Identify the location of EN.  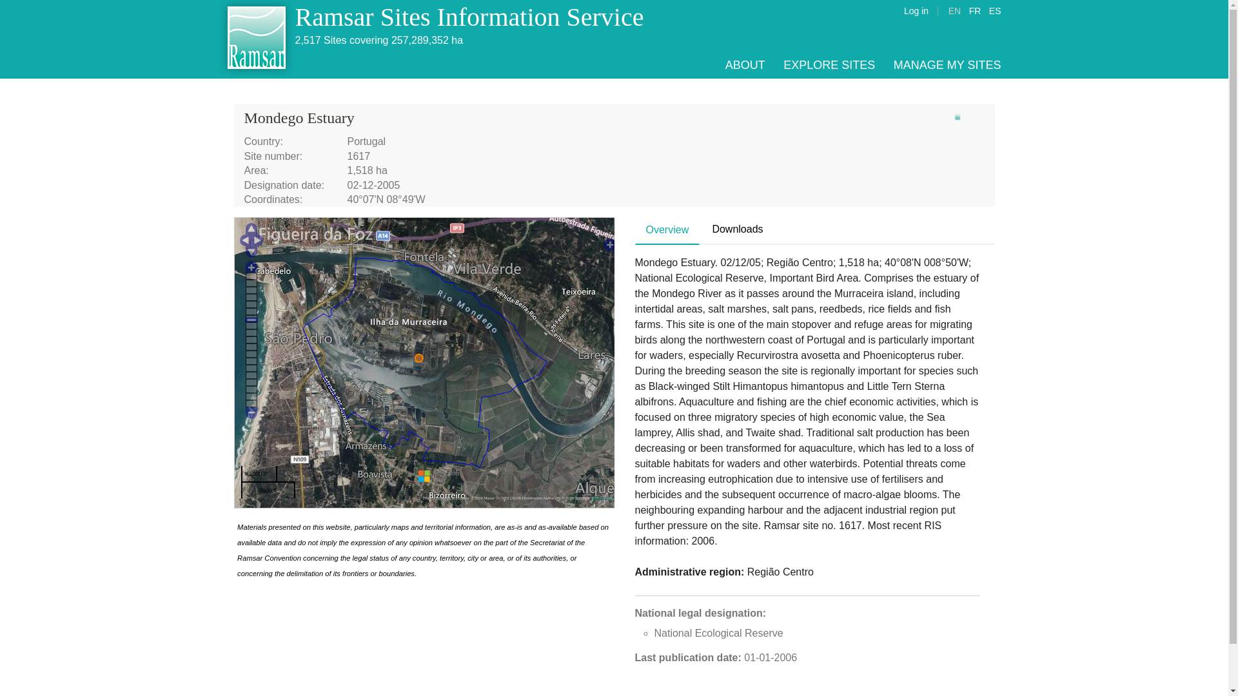
(954, 10).